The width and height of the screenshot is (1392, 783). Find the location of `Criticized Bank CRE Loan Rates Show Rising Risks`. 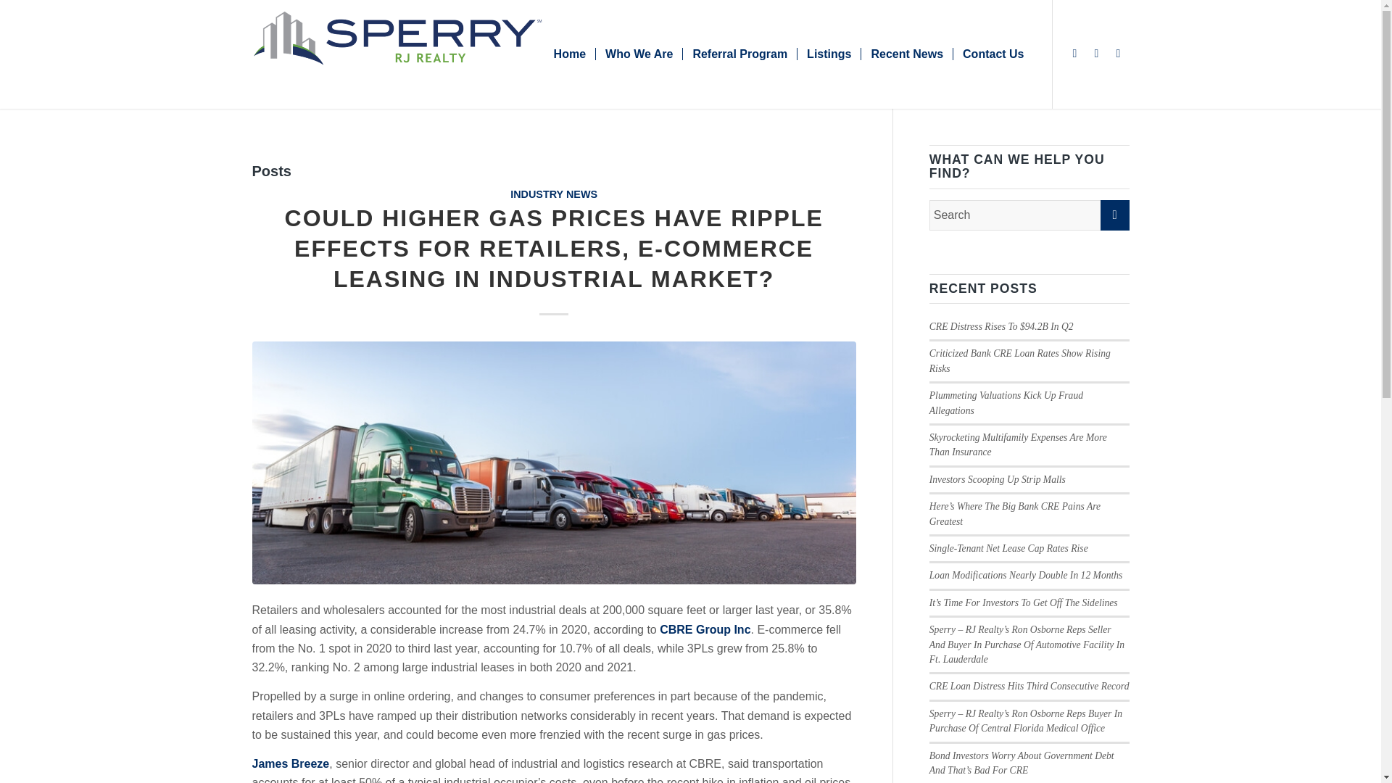

Criticized Bank CRE Loan Rates Show Rising Risks is located at coordinates (1020, 360).